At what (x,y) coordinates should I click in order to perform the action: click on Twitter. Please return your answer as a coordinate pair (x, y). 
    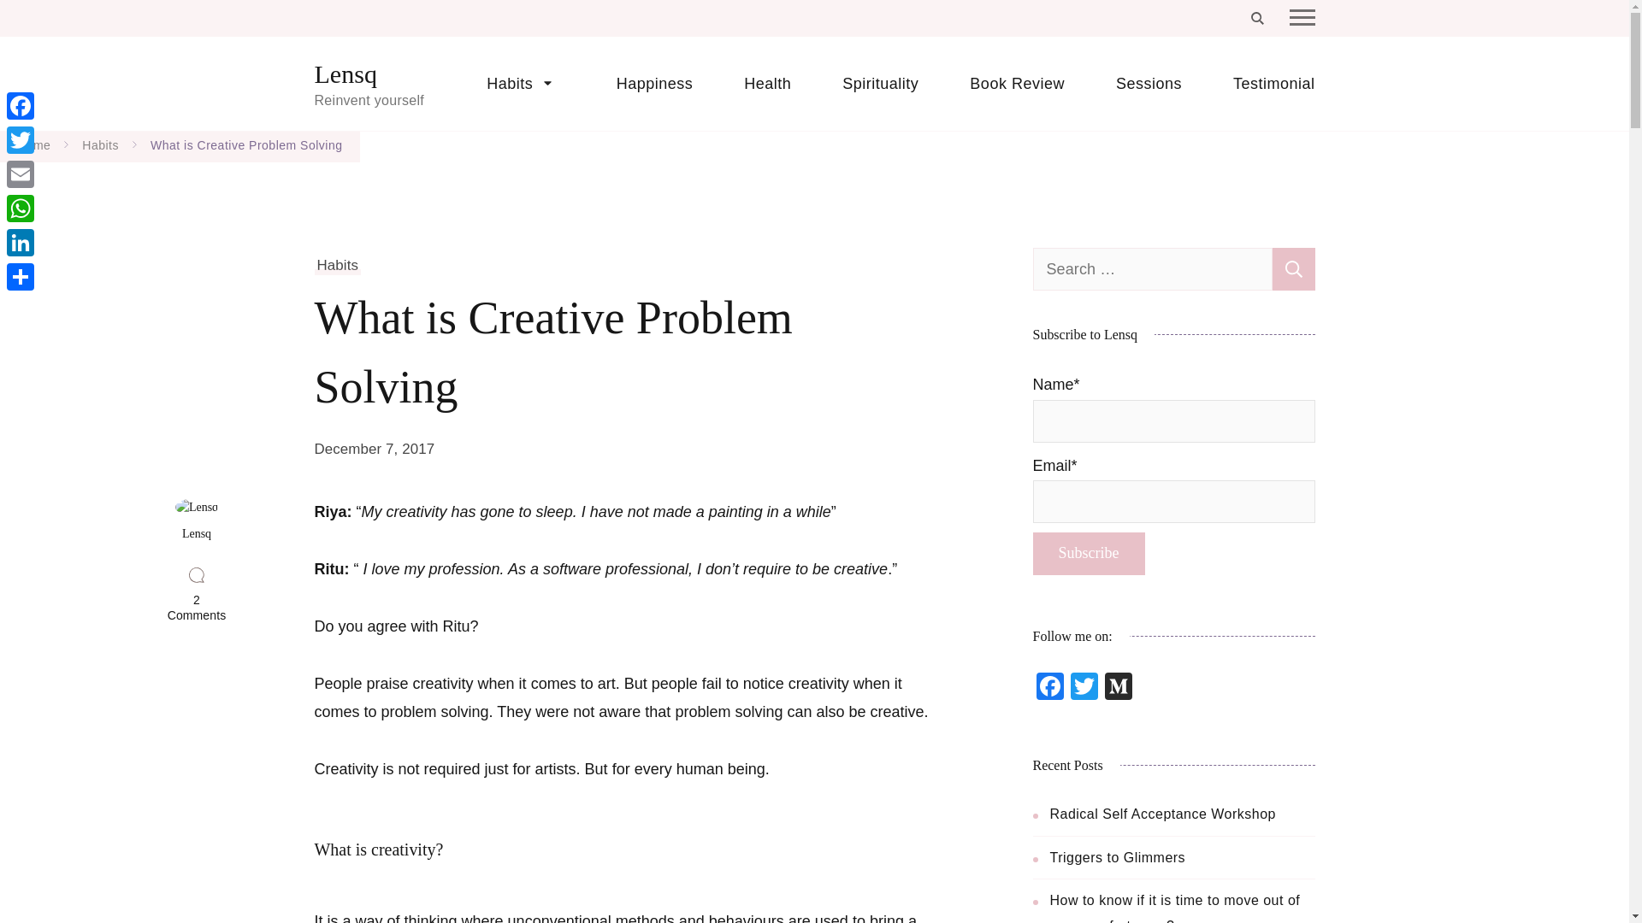
    Looking at the image, I should click on (21, 139).